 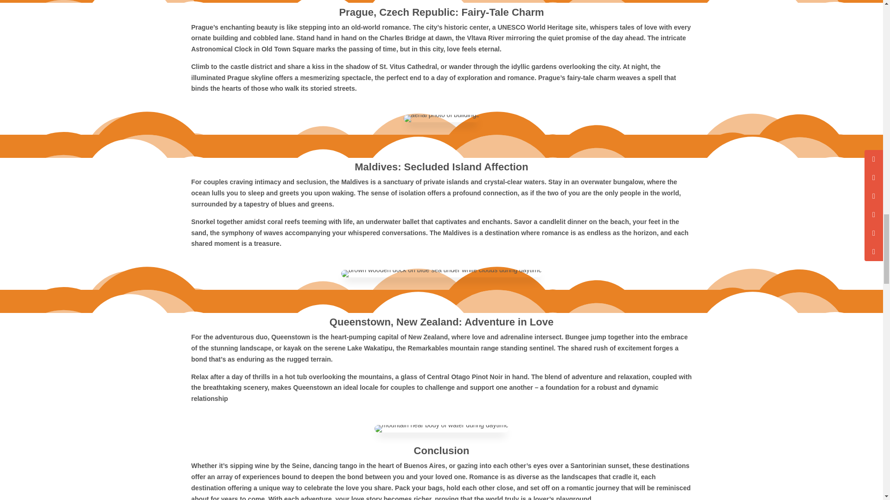 What do you see at coordinates (441, 119) in the screenshot?
I see `Yellowstone National Park` at bounding box center [441, 119].